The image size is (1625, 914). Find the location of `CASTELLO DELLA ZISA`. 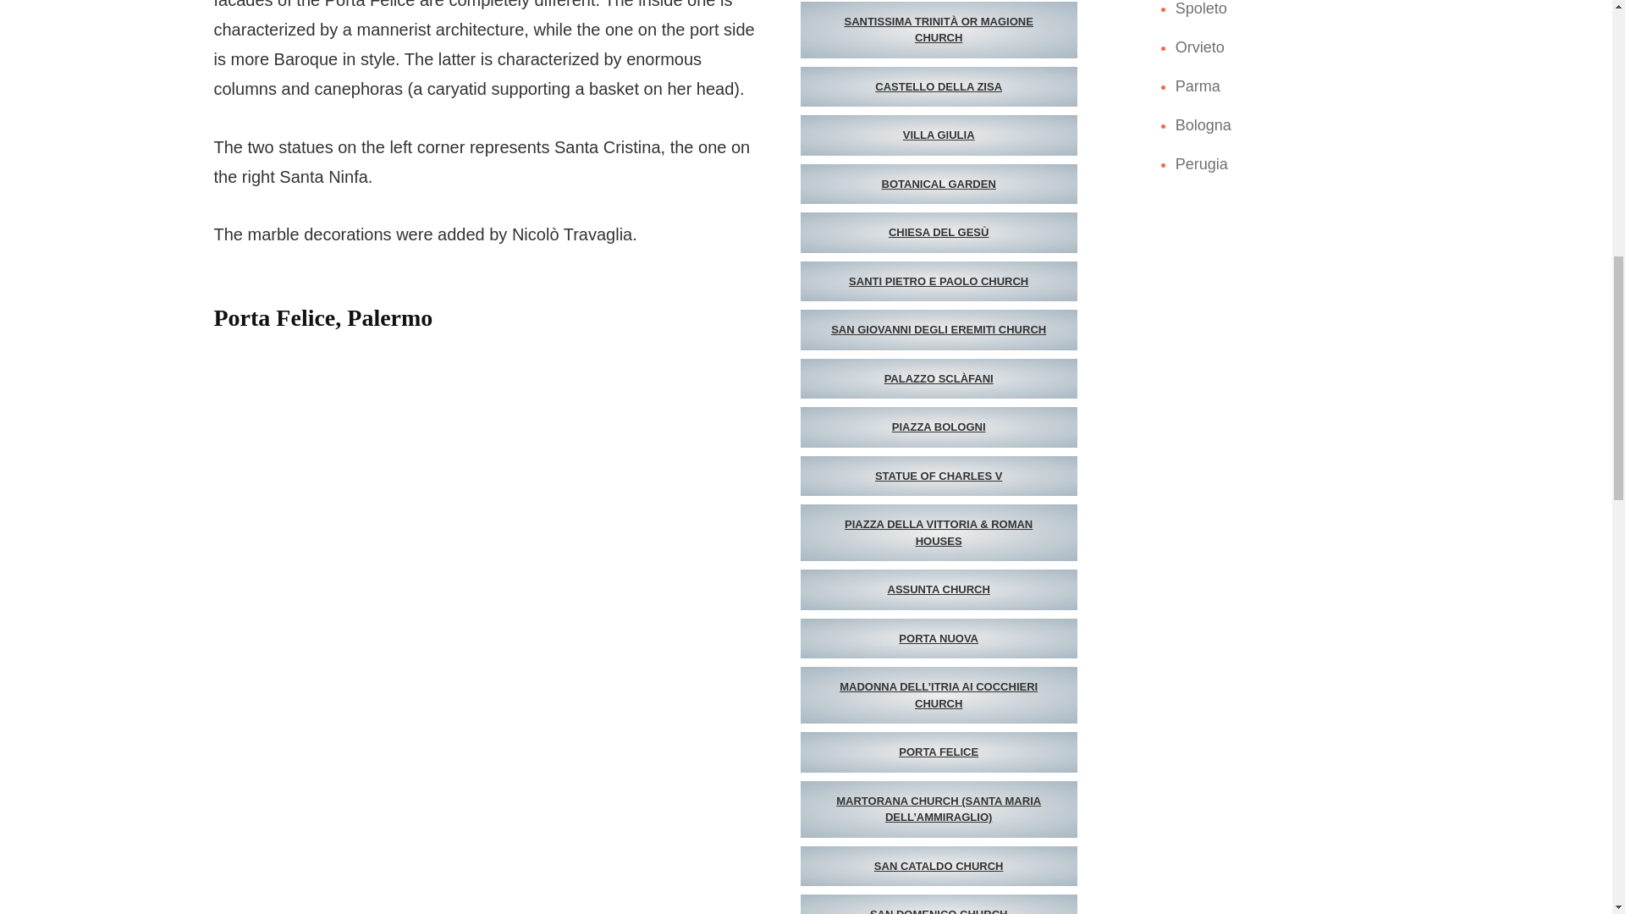

CASTELLO DELLA ZISA is located at coordinates (939, 86).